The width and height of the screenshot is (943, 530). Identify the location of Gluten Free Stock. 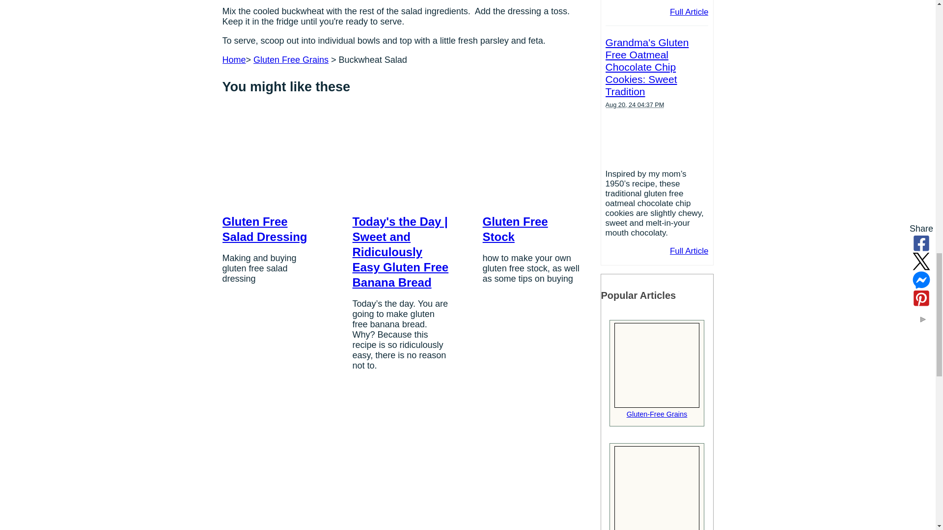
(515, 229).